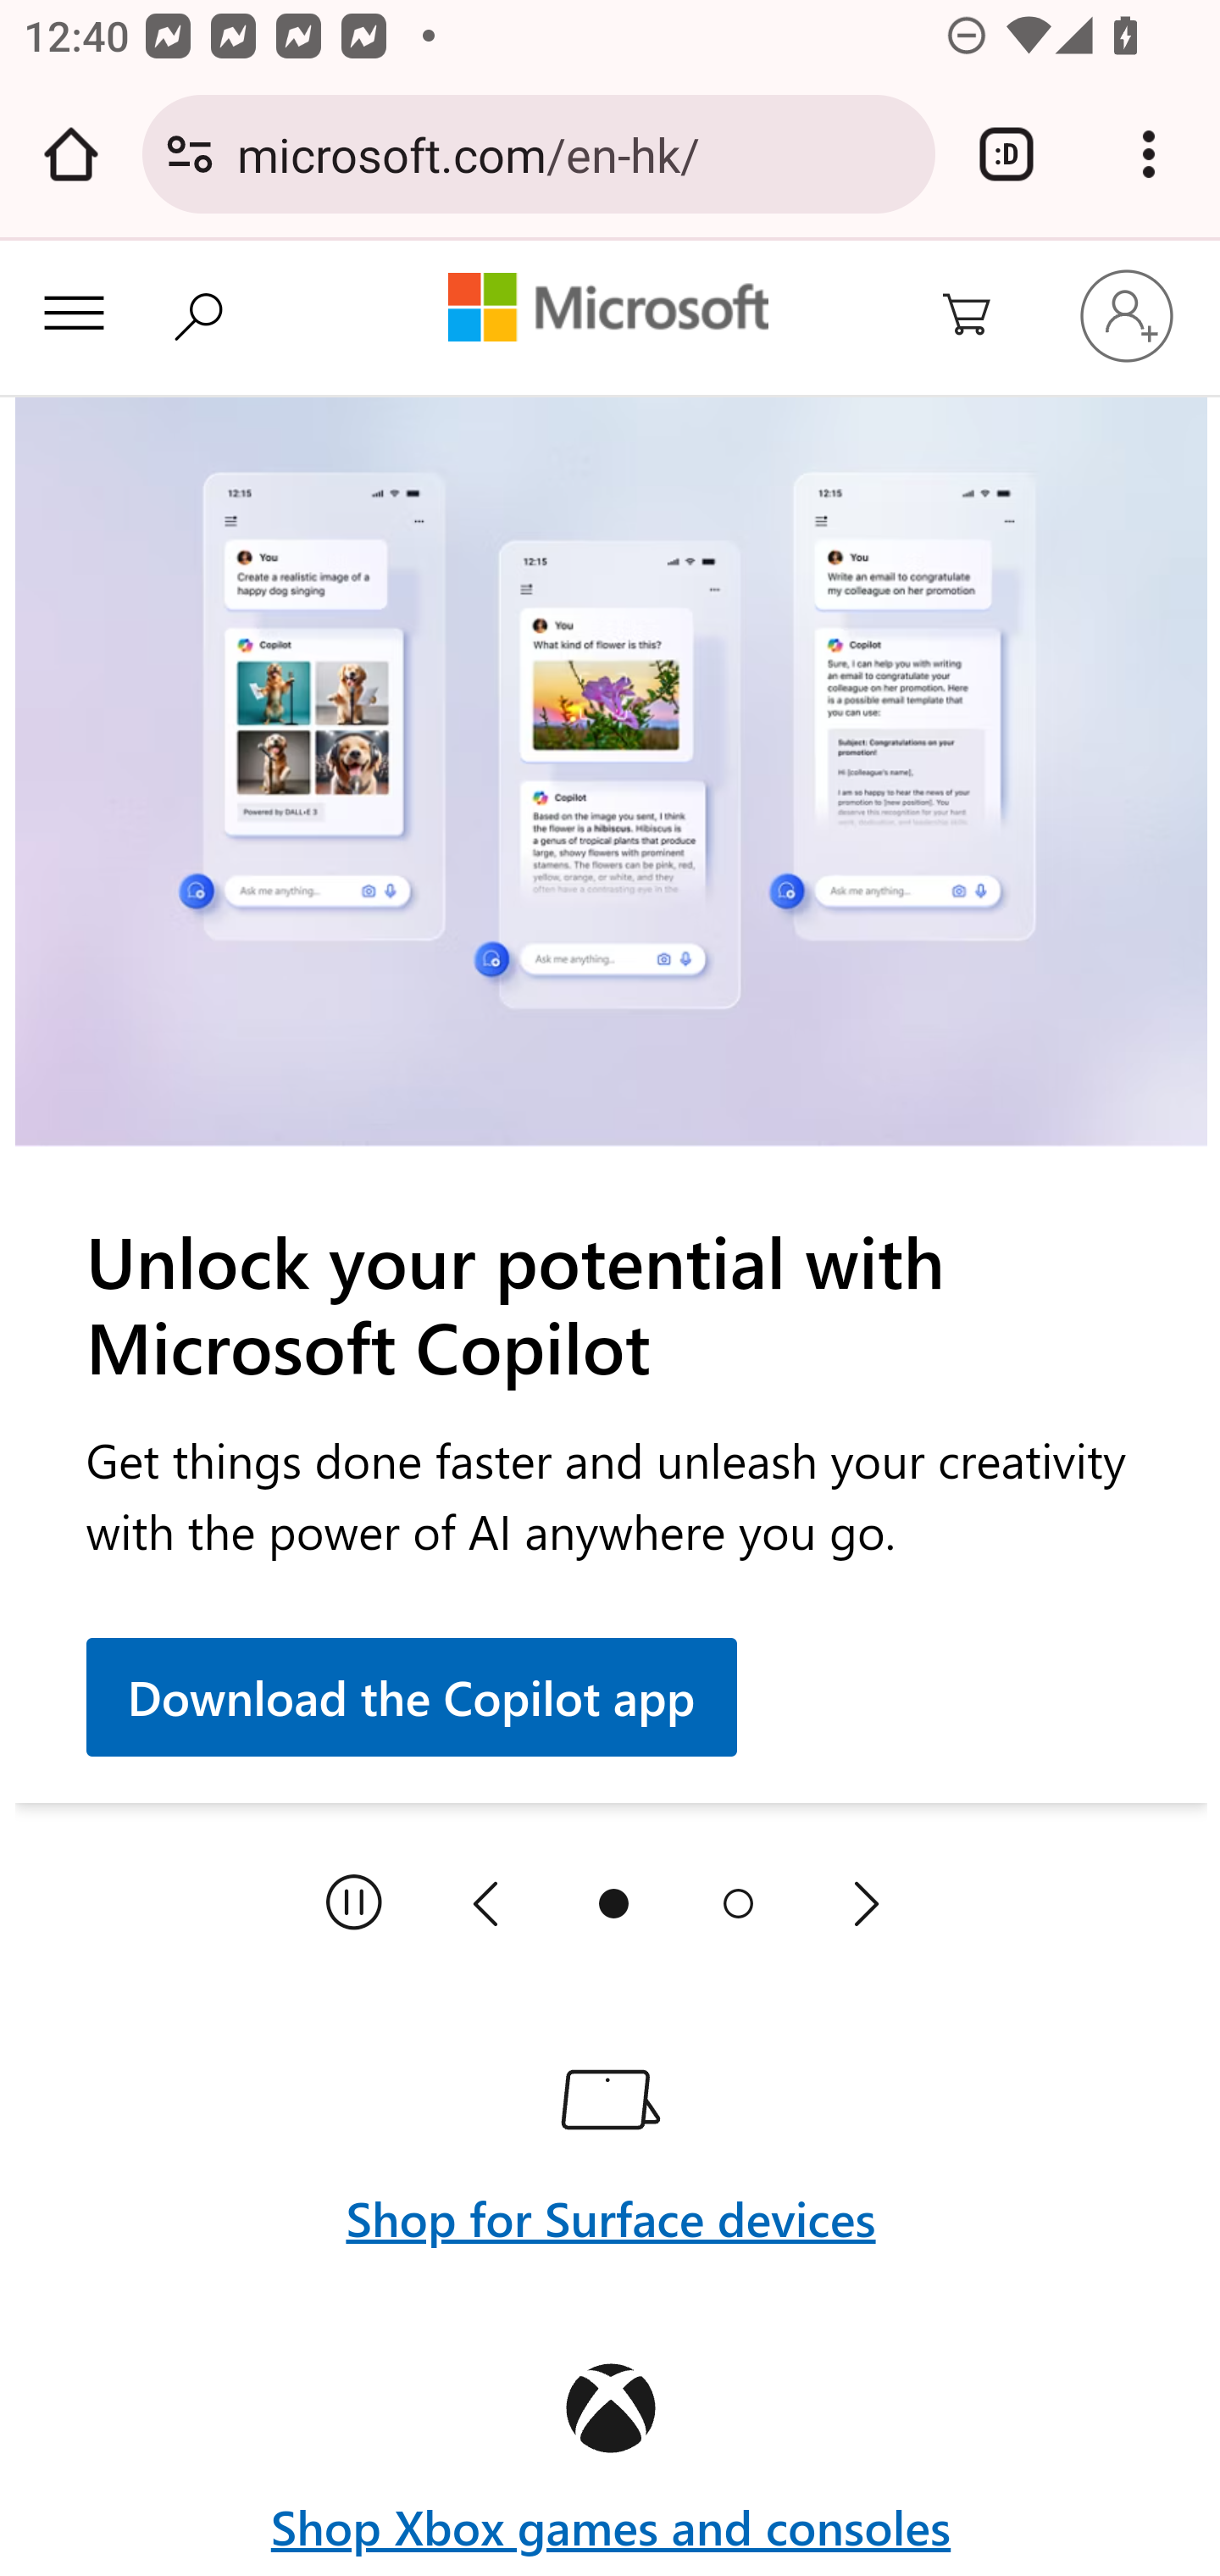 The image size is (1220, 2576). Describe the element at coordinates (574, 153) in the screenshot. I see `microsoft.com/en-hk/` at that location.